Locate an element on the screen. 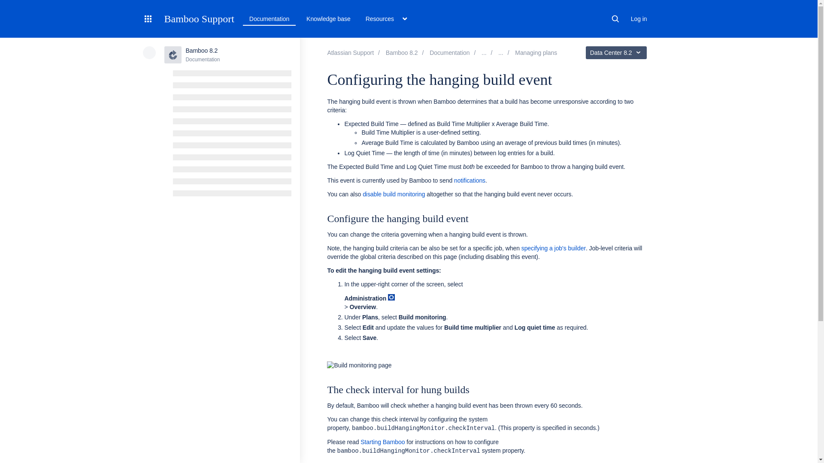 The width and height of the screenshot is (824, 463). Search is located at coordinates (615, 19).